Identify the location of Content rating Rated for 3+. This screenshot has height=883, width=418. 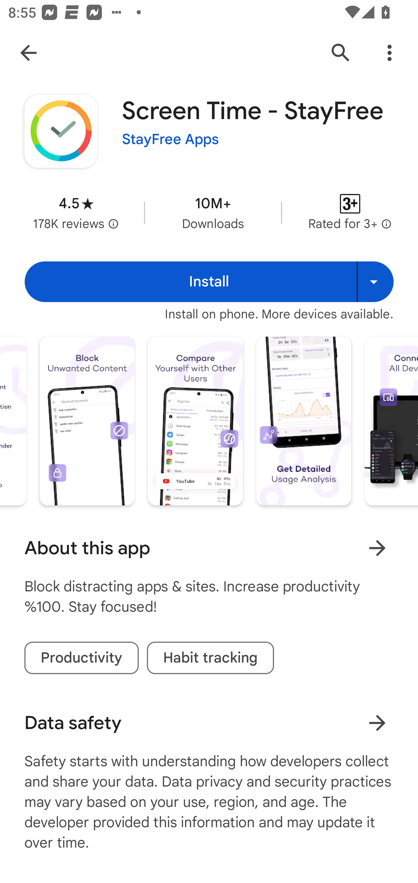
(350, 213).